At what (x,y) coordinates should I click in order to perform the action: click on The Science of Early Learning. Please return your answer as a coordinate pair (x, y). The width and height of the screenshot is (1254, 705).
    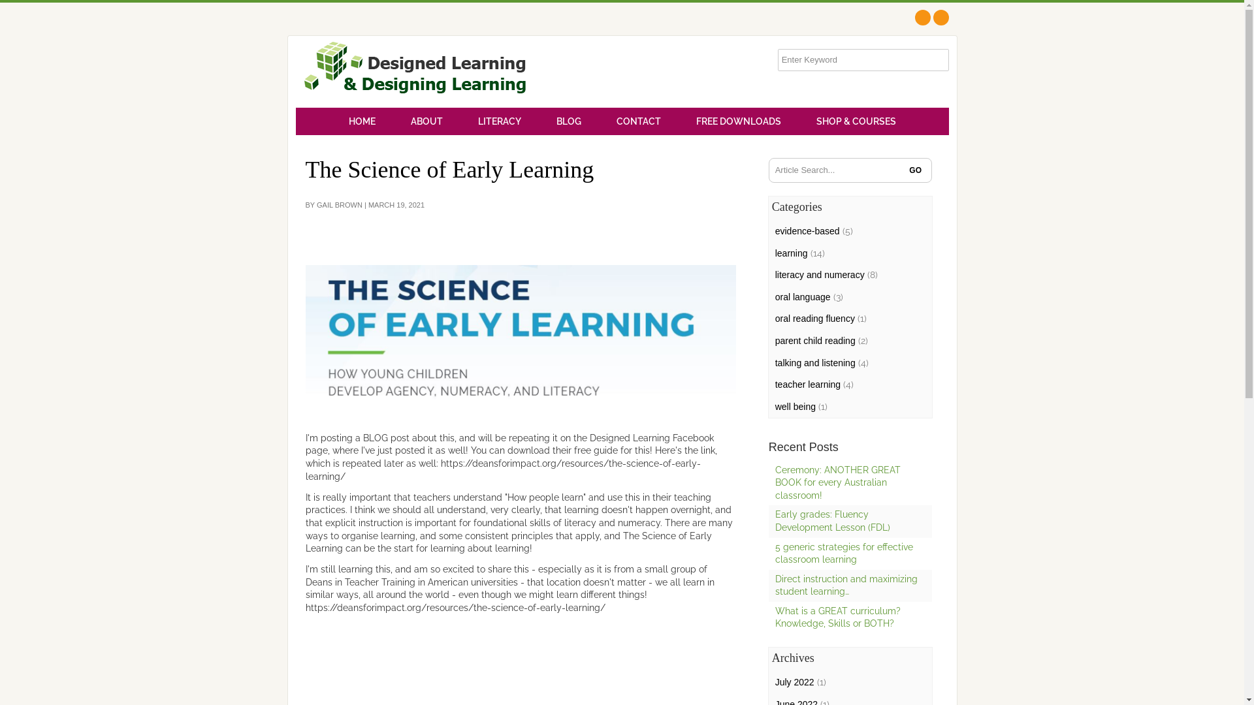
    Looking at the image, I should click on (521, 339).